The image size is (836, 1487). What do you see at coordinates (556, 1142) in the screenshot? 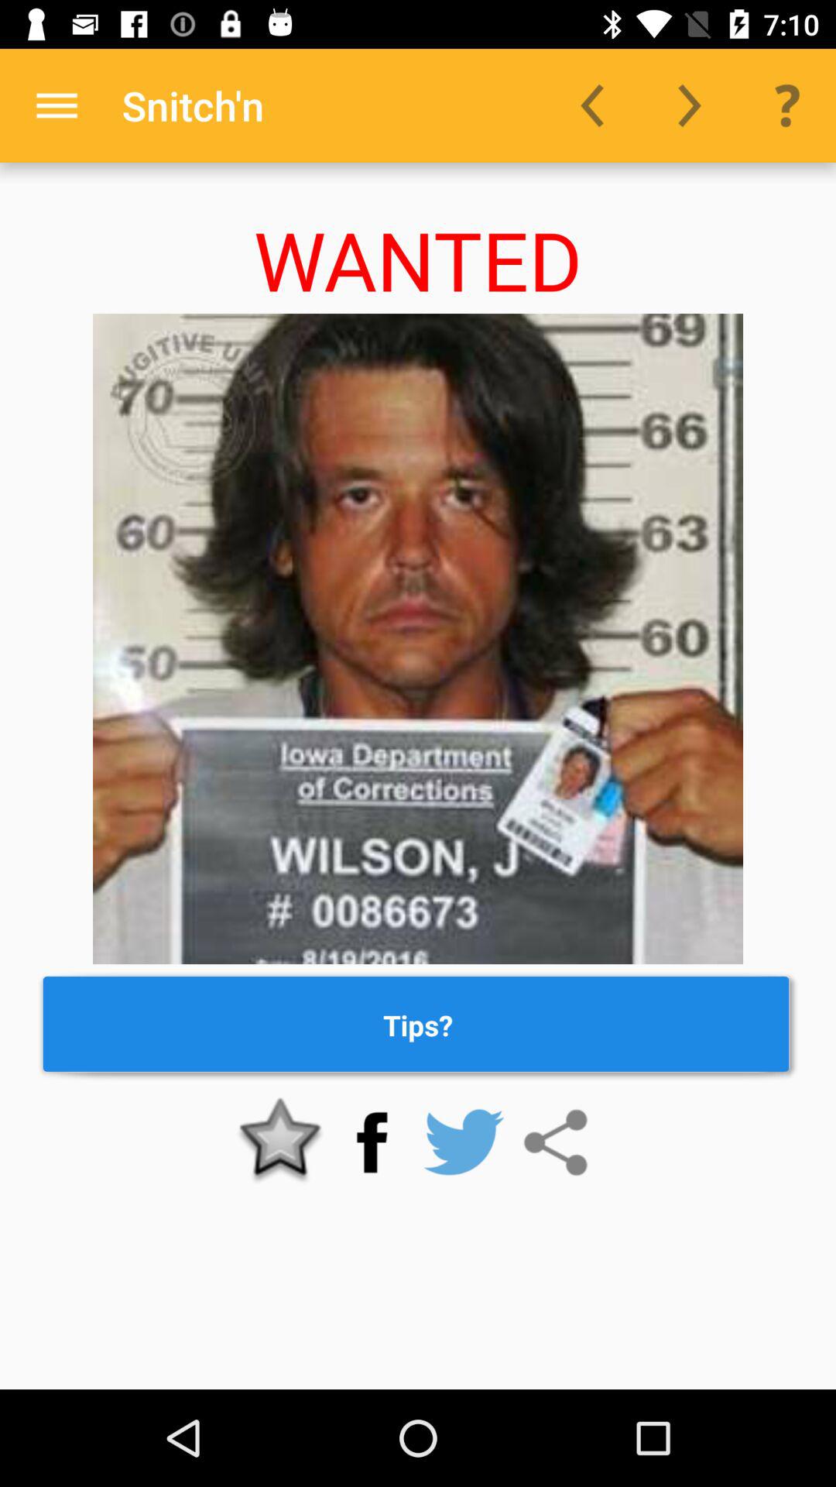
I see `share` at bounding box center [556, 1142].